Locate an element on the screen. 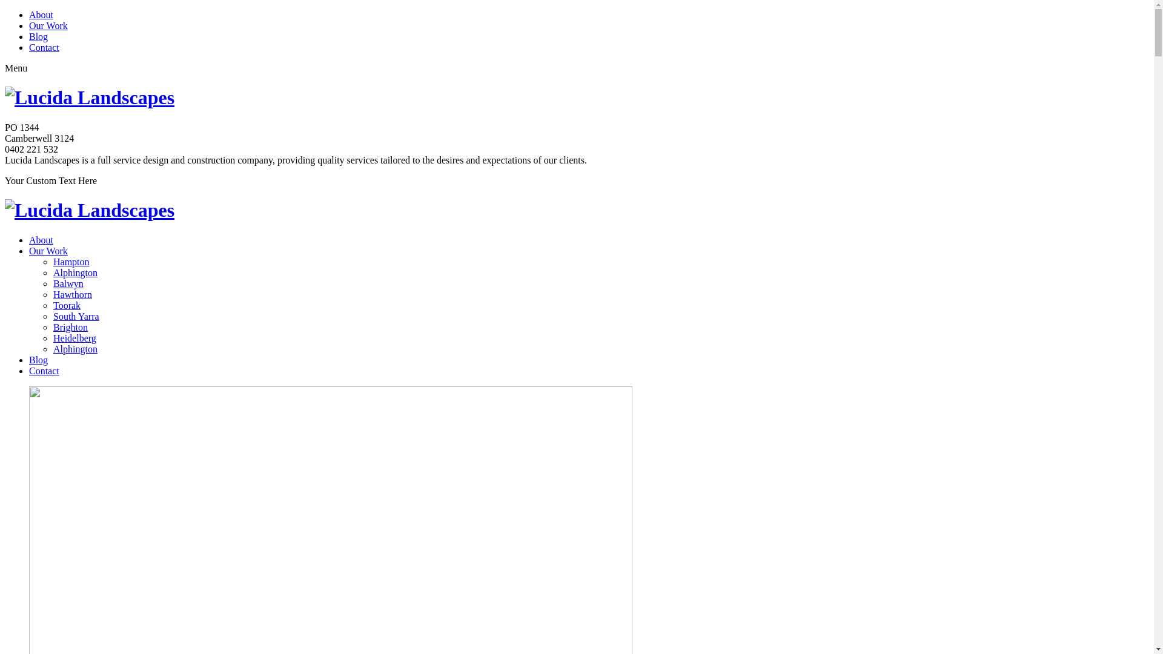 This screenshot has width=1163, height=654. Contact is located at coordinates (44, 371).